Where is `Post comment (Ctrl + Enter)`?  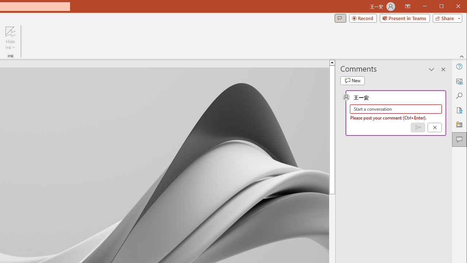
Post comment (Ctrl + Enter) is located at coordinates (418, 127).